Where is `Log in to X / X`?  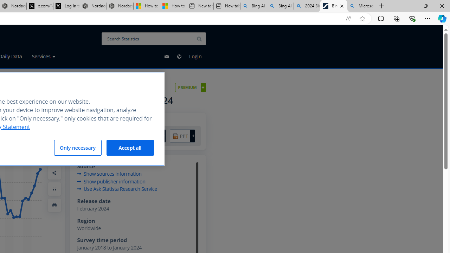
Log in to X / X is located at coordinates (66, 6).